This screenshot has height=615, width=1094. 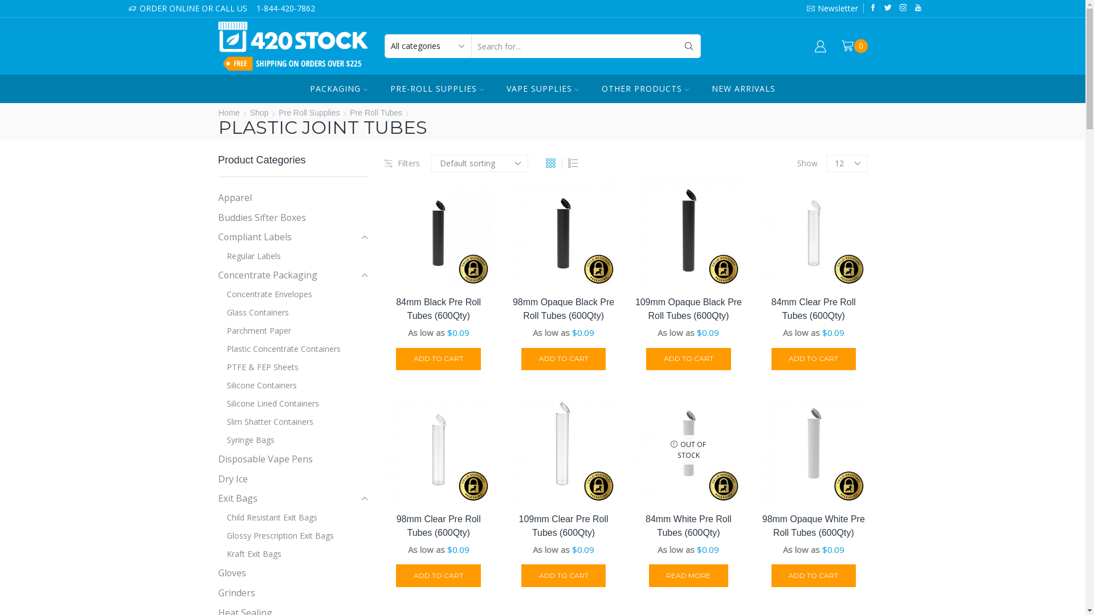 I want to click on Linkedin, so click(x=919, y=8).